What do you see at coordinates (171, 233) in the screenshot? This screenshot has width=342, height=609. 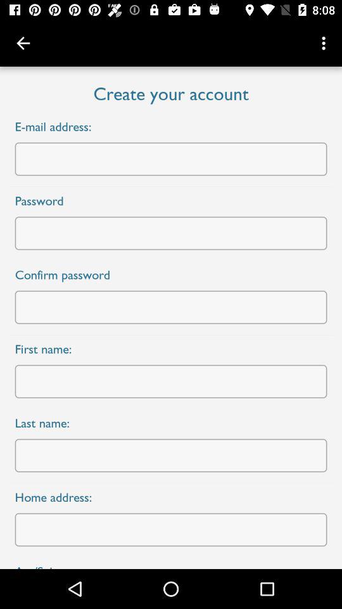 I see `click on the text field below the text password` at bounding box center [171, 233].